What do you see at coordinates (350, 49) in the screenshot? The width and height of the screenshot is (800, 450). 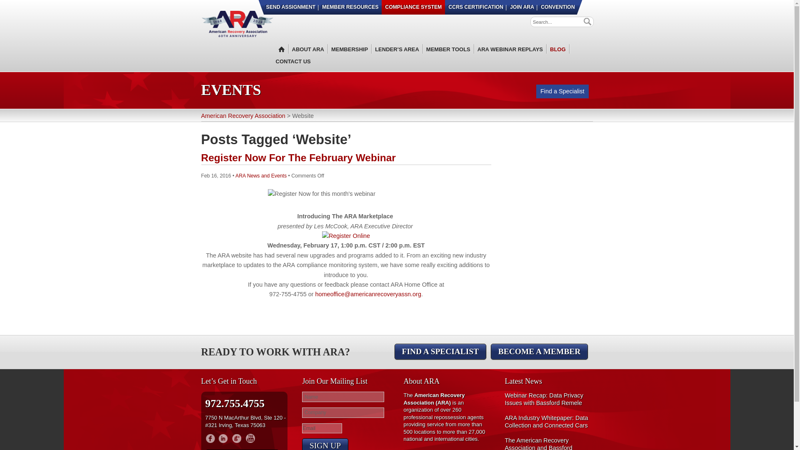 I see `MEMBERSHIP` at bounding box center [350, 49].